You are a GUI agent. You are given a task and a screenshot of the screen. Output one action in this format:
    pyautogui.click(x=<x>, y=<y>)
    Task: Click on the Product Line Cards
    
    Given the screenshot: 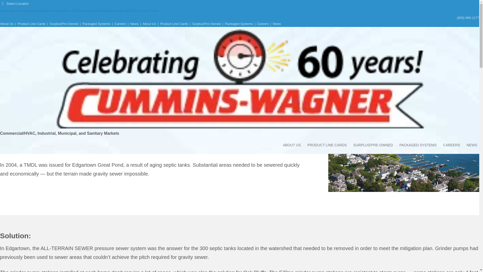 What is the action you would take?
    pyautogui.click(x=174, y=24)
    